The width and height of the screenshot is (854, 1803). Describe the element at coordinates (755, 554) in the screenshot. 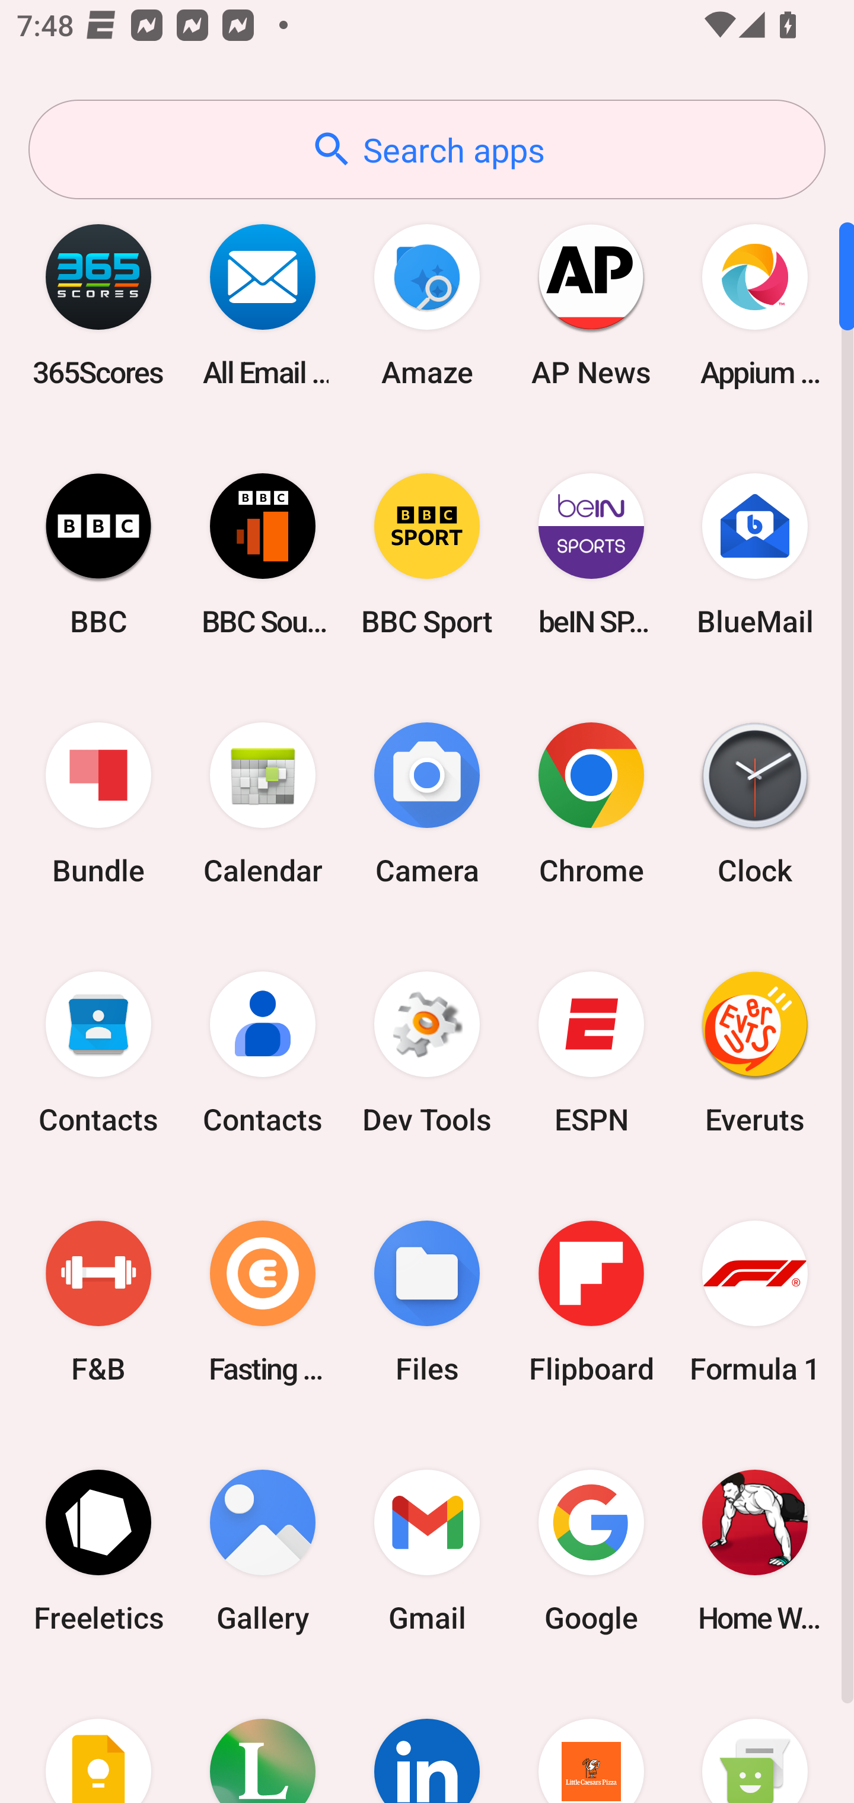

I see `BlueMail` at that location.